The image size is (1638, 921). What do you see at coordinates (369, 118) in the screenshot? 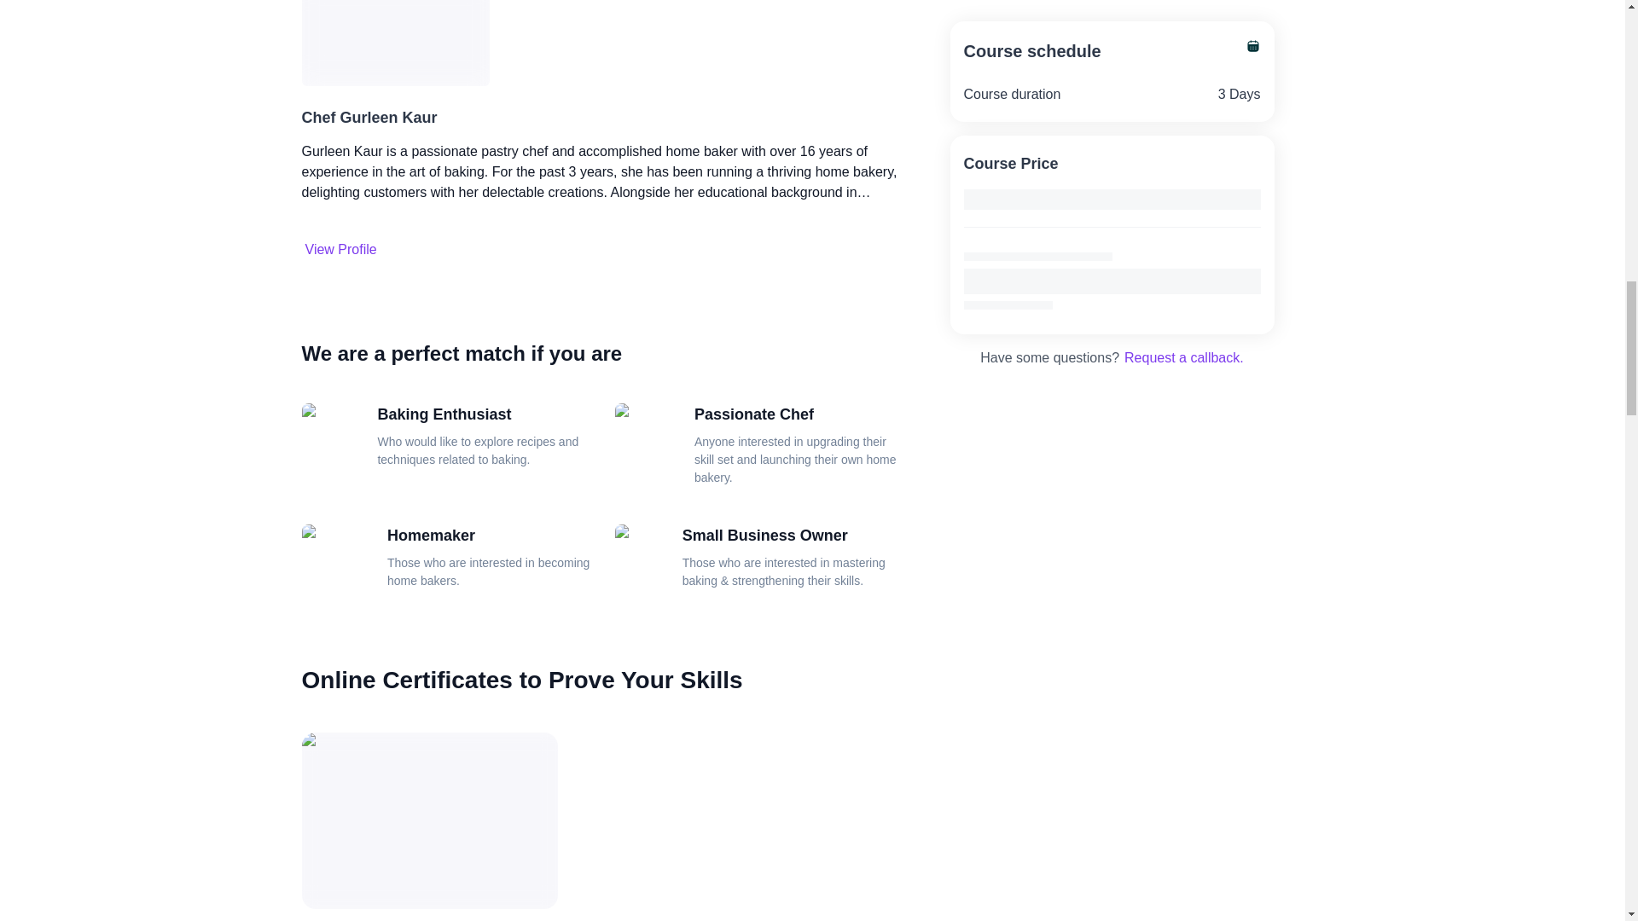
I see `Chef Gurleen Kaur - Gourmet Baklava Box course instructor` at bounding box center [369, 118].